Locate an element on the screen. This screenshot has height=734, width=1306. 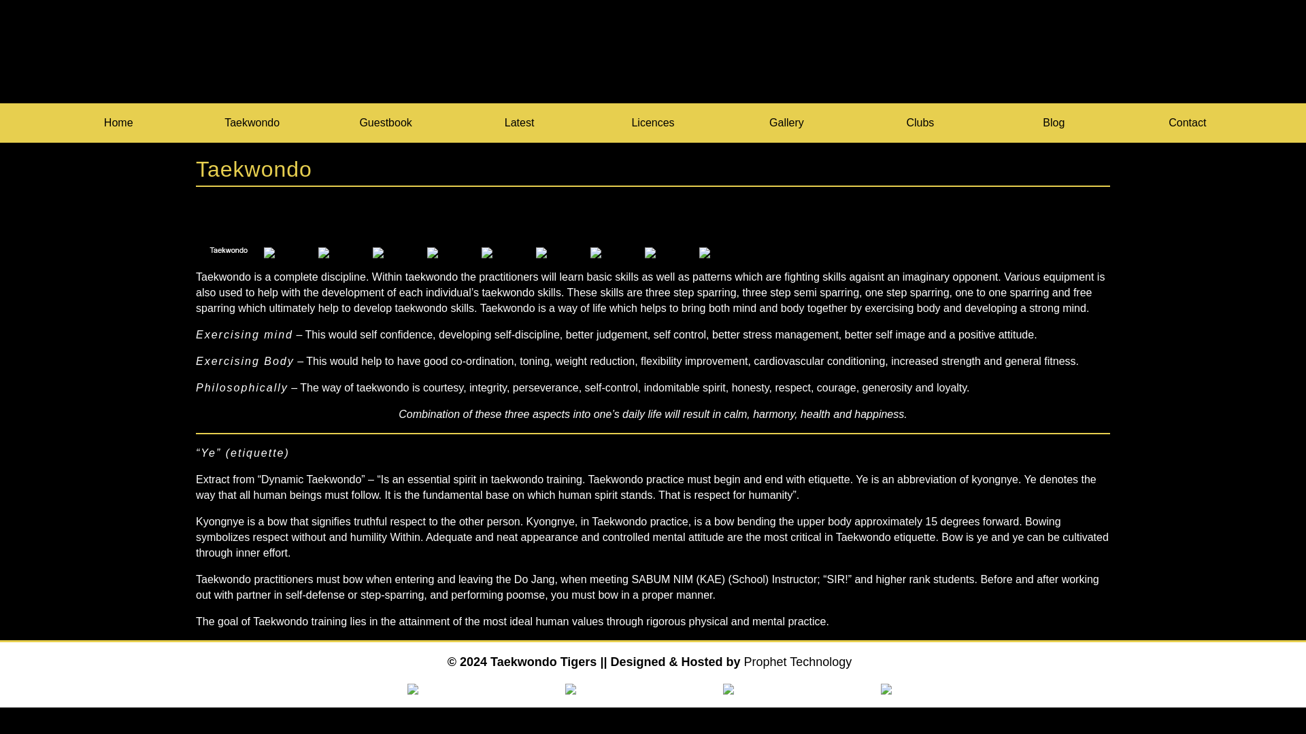
Taekwondo is located at coordinates (252, 122).